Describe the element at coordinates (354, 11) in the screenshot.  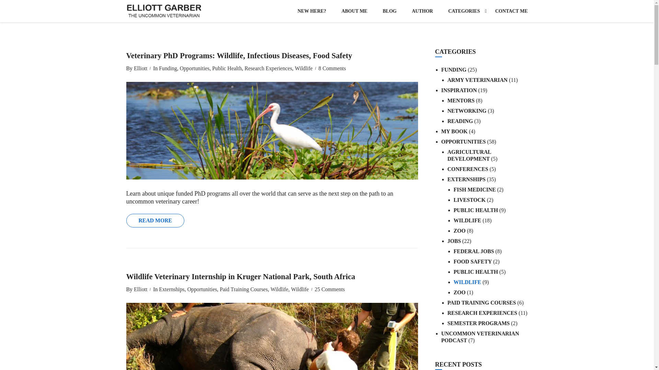
I see `ABOUT ME` at that location.